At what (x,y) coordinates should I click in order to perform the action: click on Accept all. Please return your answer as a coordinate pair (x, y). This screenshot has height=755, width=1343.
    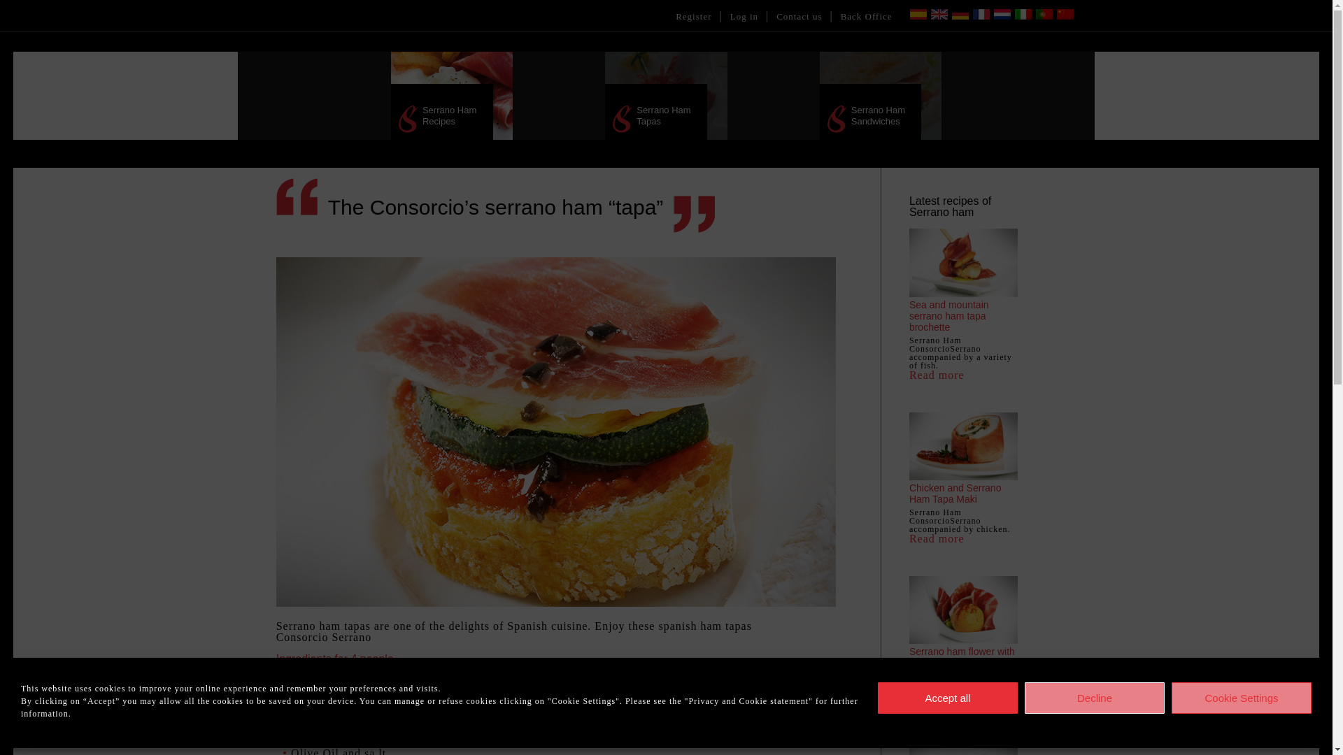
    Looking at the image, I should click on (948, 698).